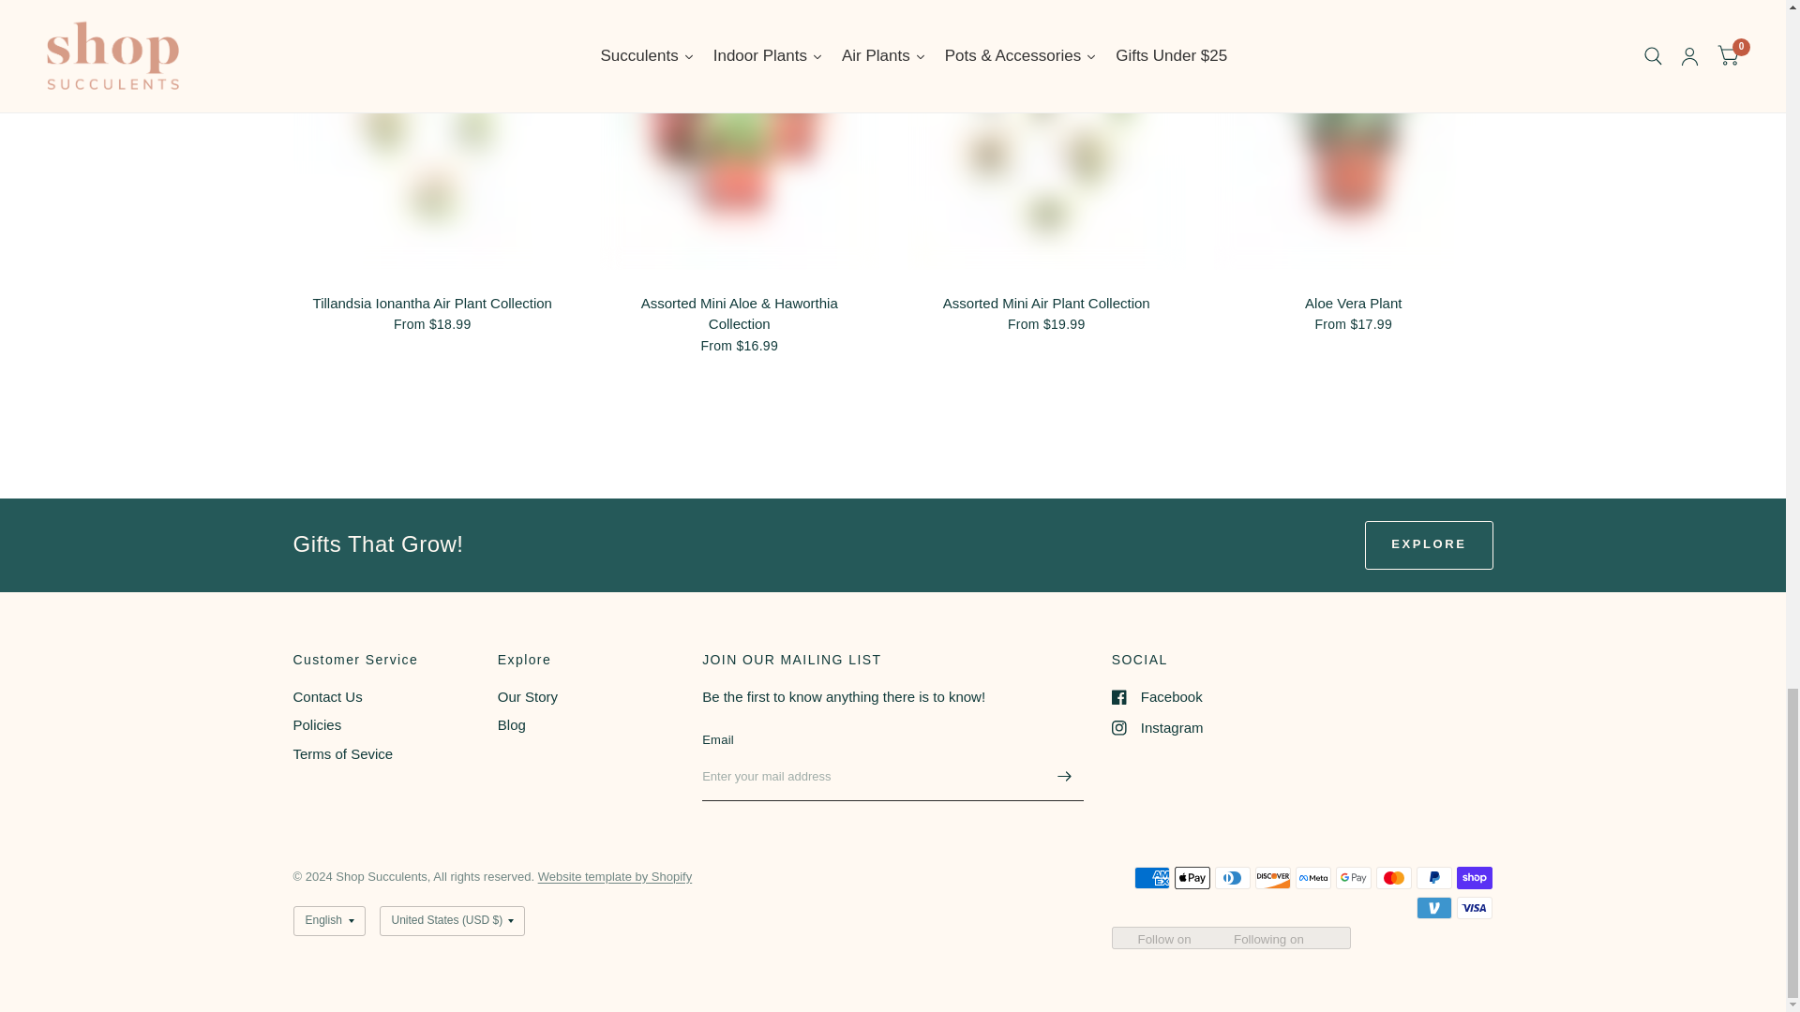 The height and width of the screenshot is (1012, 1800). What do you see at coordinates (1045, 304) in the screenshot?
I see `Assorted Mini Air Plant Collection` at bounding box center [1045, 304].